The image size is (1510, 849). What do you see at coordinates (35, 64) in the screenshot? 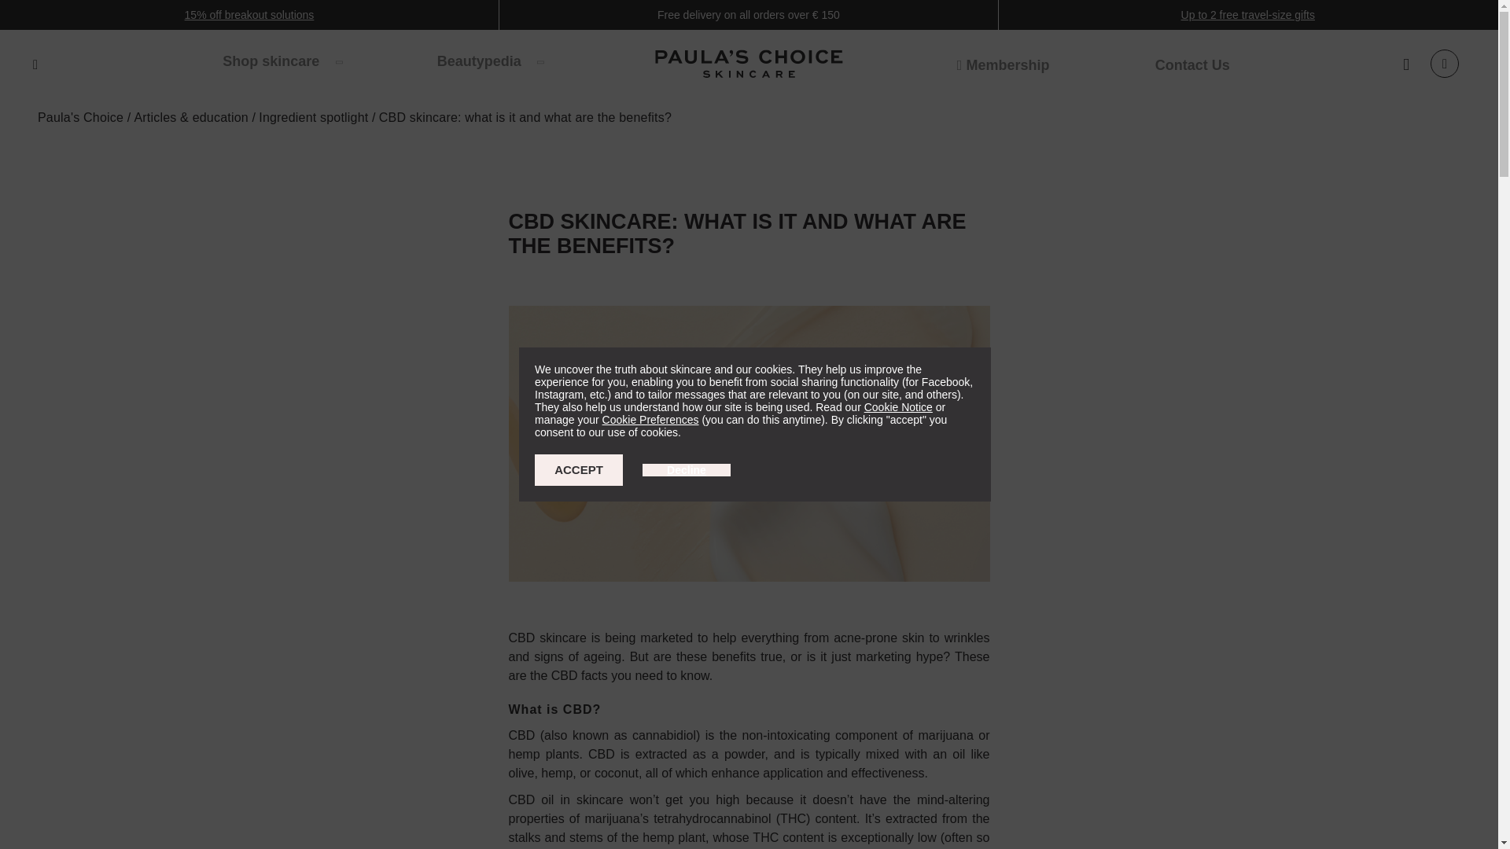
I see `Search` at bounding box center [35, 64].